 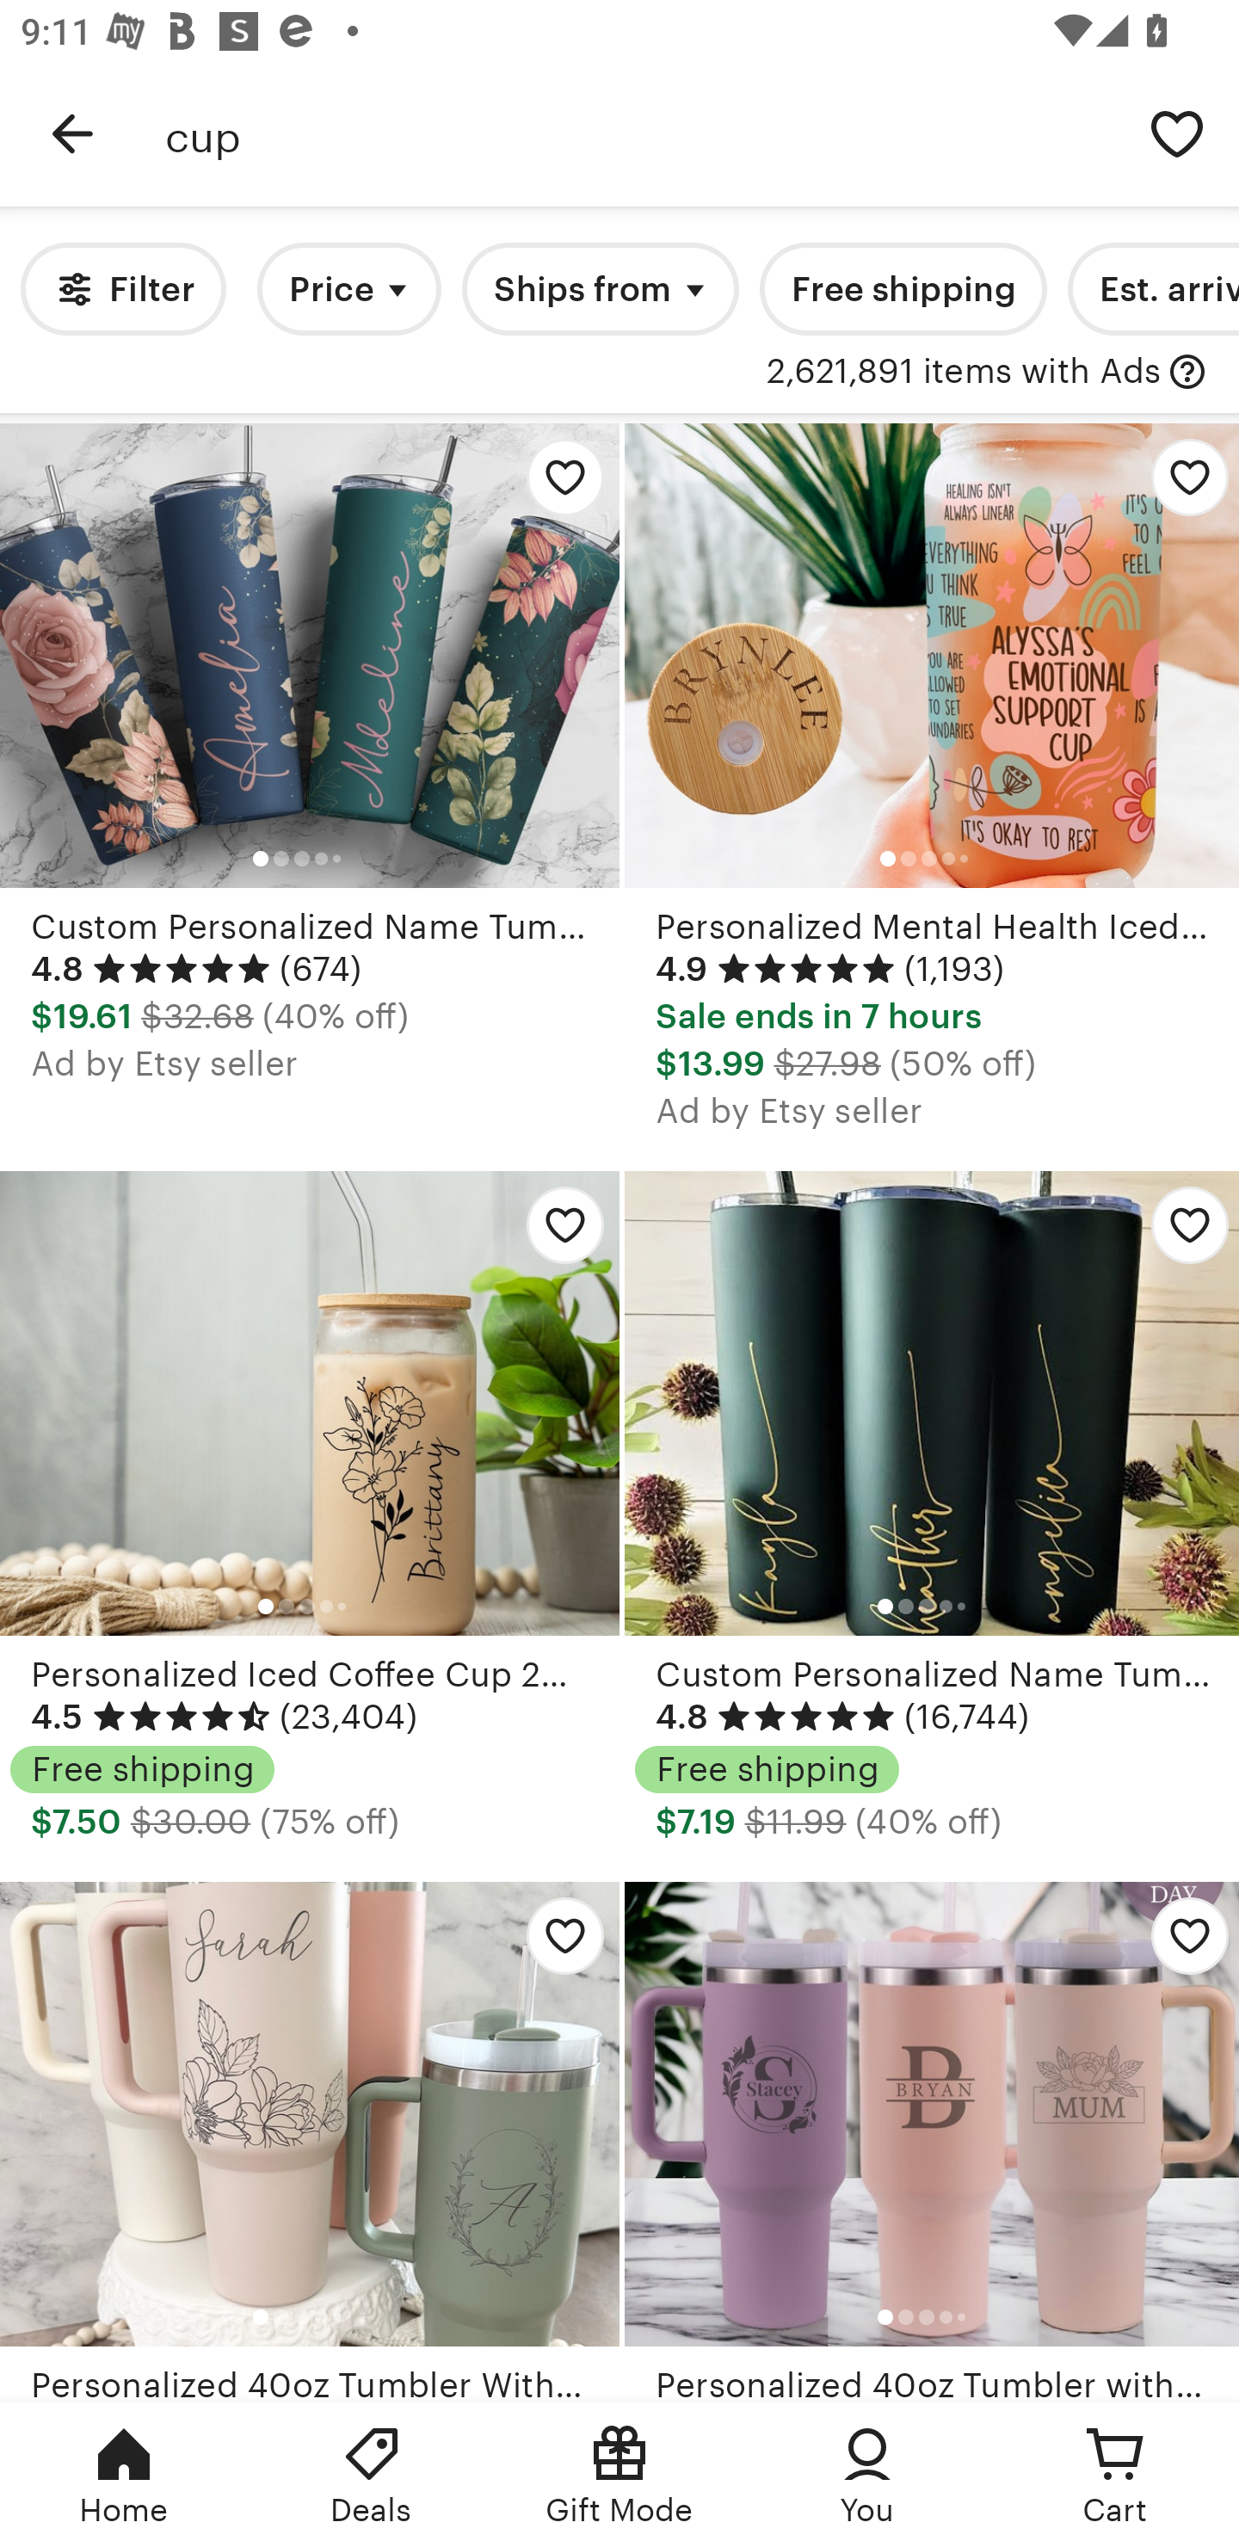 What do you see at coordinates (372, 2475) in the screenshot?
I see `Deals` at bounding box center [372, 2475].